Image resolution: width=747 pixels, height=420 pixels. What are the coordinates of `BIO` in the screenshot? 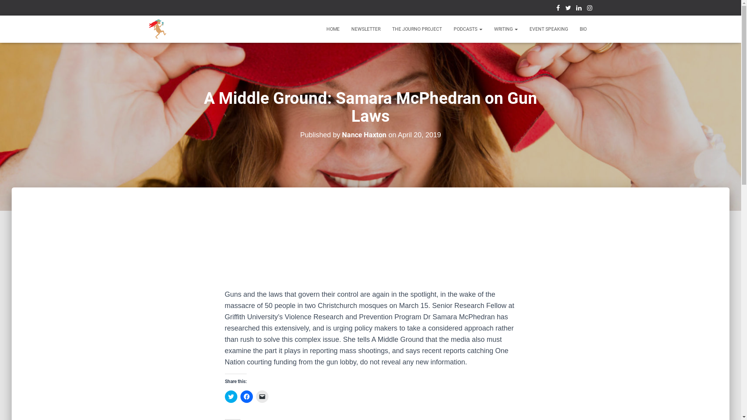 It's located at (583, 29).